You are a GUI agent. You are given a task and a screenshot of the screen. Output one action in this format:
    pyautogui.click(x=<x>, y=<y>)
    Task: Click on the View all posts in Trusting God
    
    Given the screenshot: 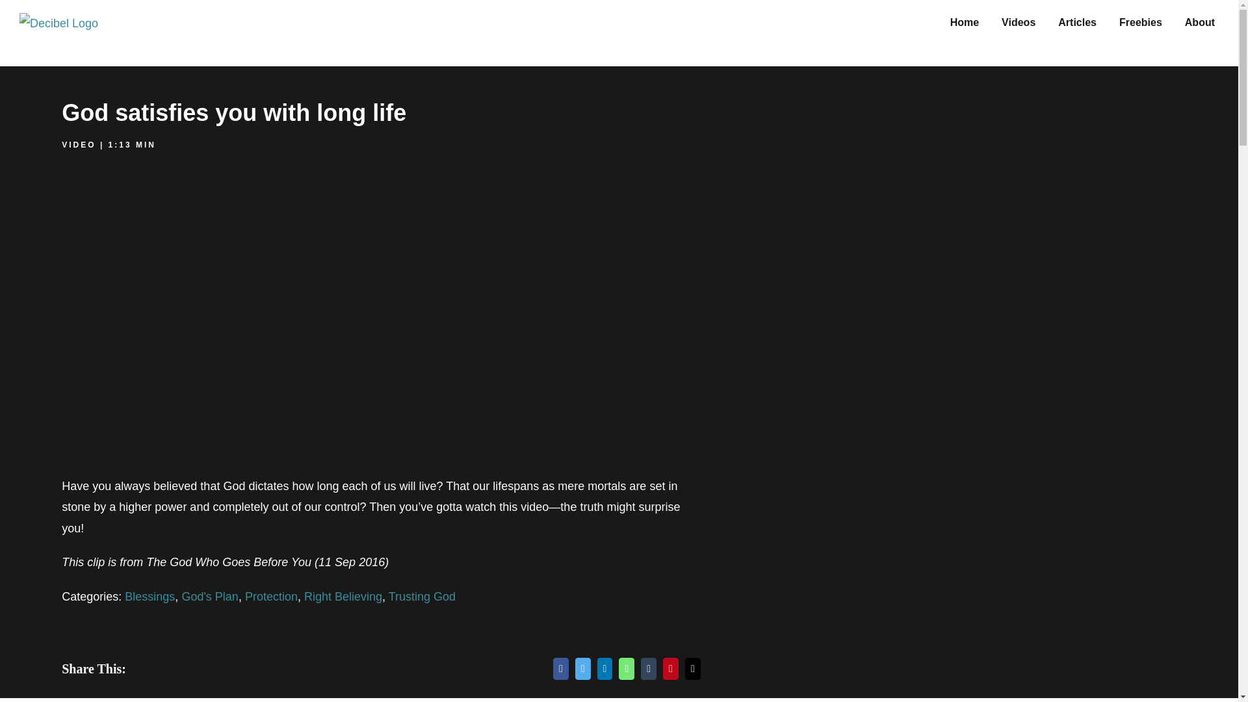 What is the action you would take?
    pyautogui.click(x=421, y=597)
    